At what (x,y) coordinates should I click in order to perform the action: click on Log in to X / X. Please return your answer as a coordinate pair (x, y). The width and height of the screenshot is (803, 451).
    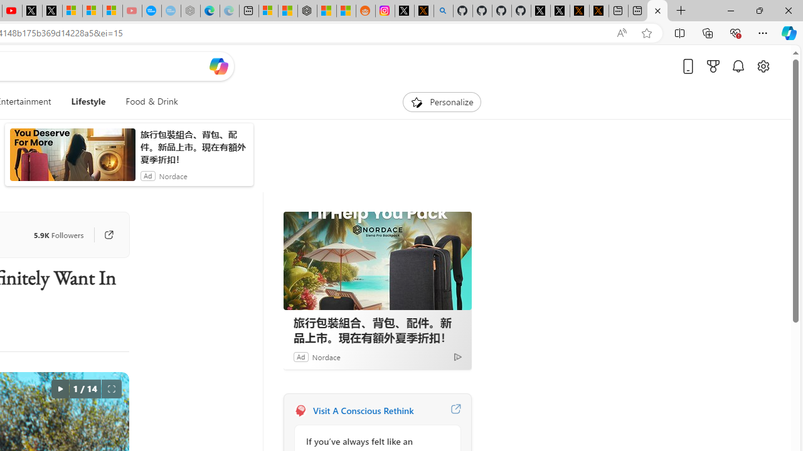
    Looking at the image, I should click on (385, 11).